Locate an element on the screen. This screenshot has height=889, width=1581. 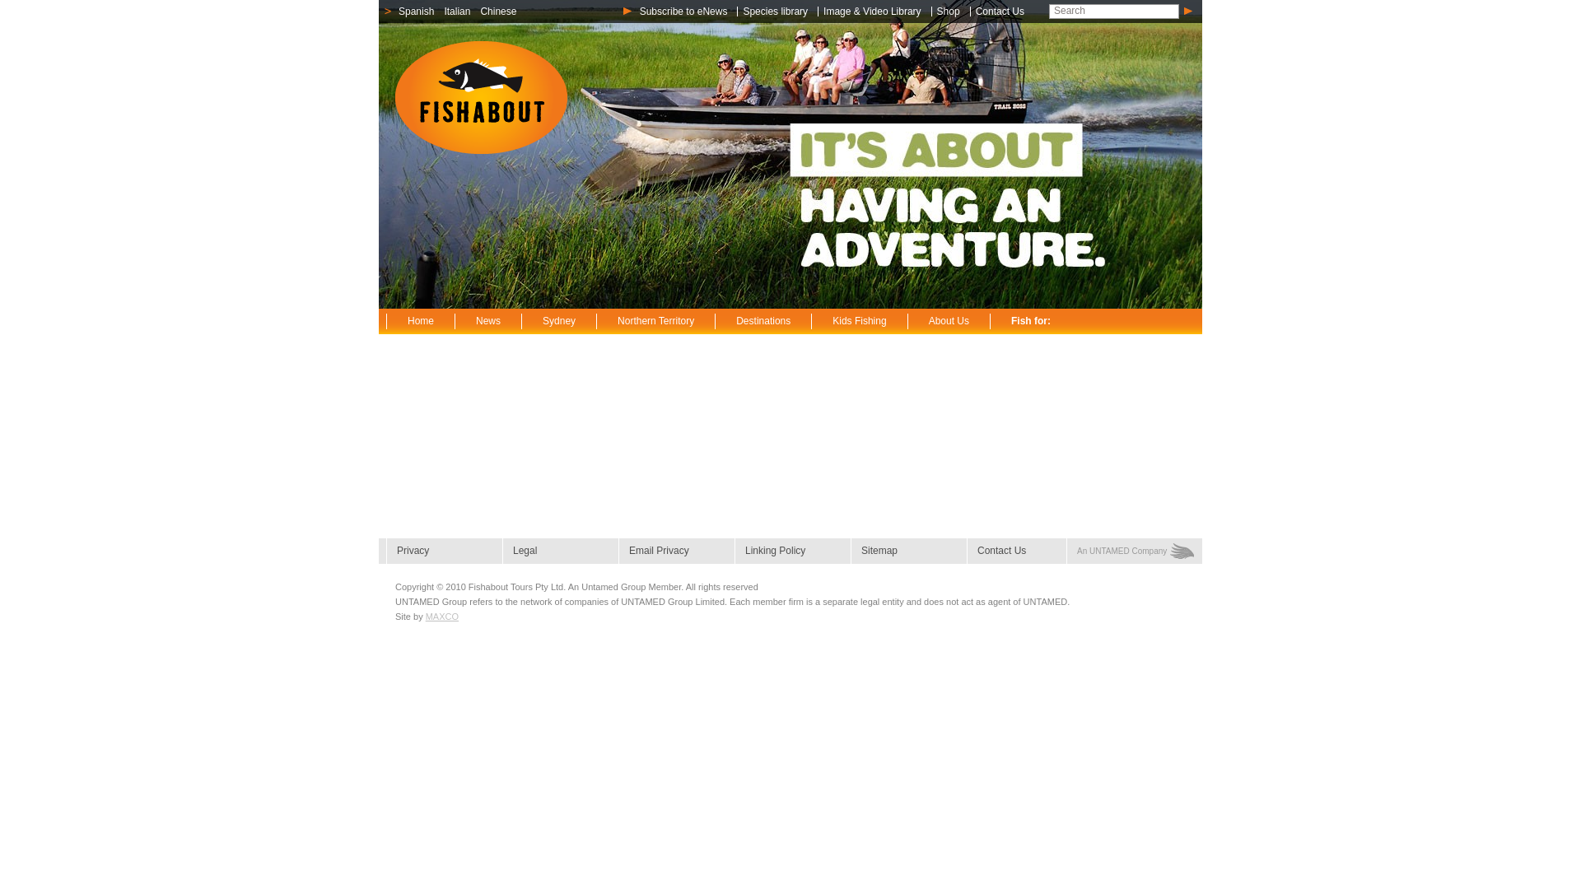
Sydney is located at coordinates (558, 321).